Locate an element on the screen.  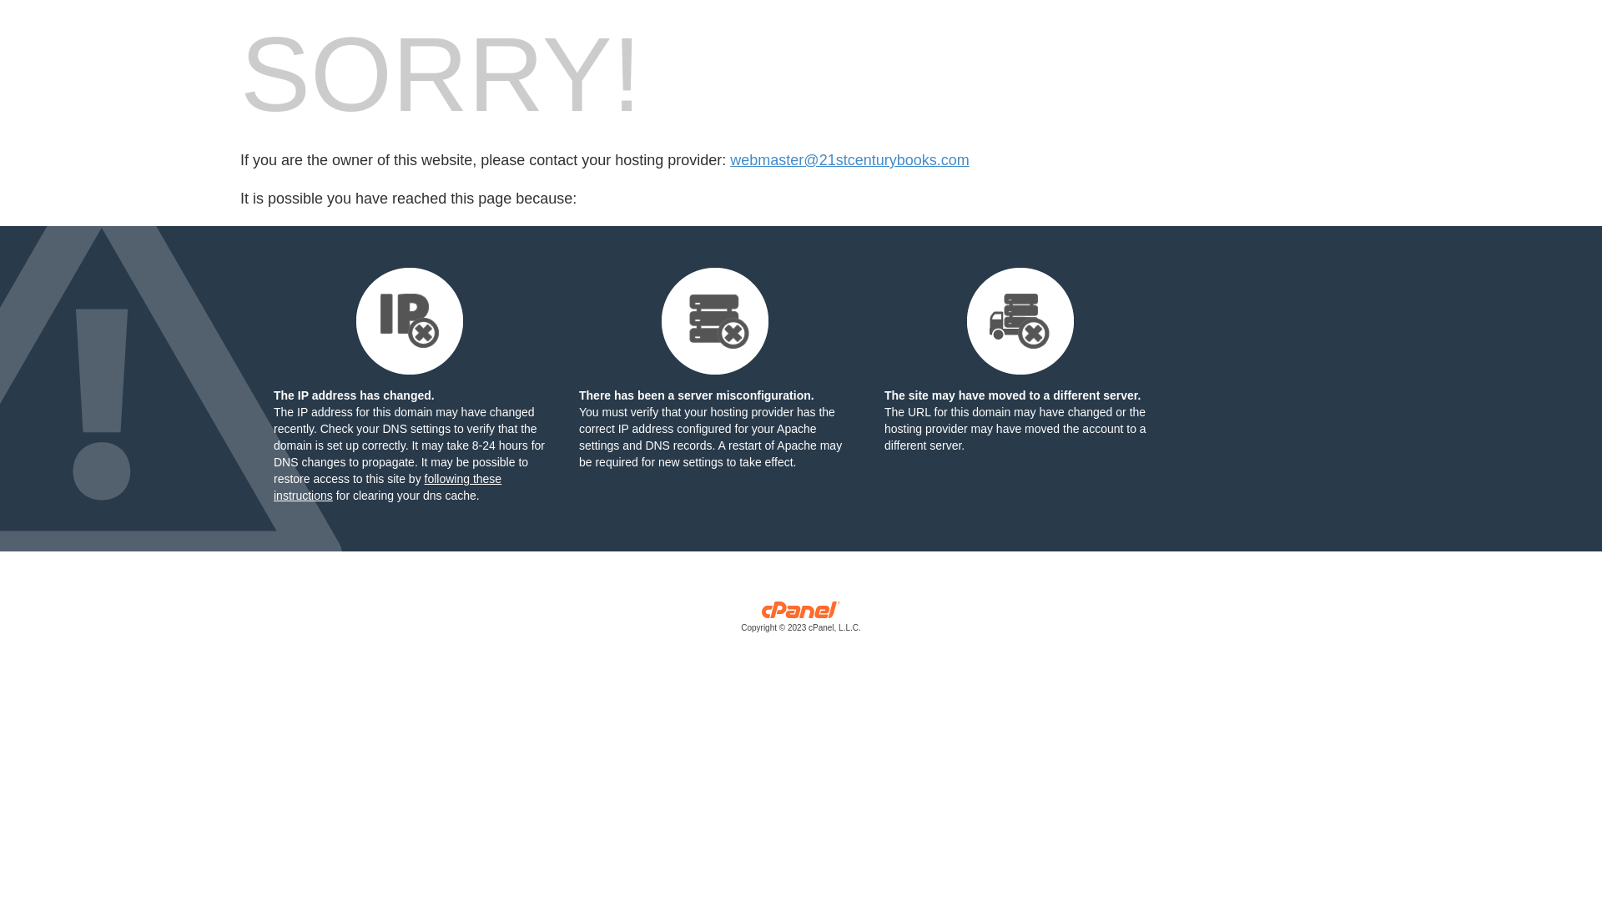
webmaster@21stcenturybooks.com is located at coordinates (849, 160).